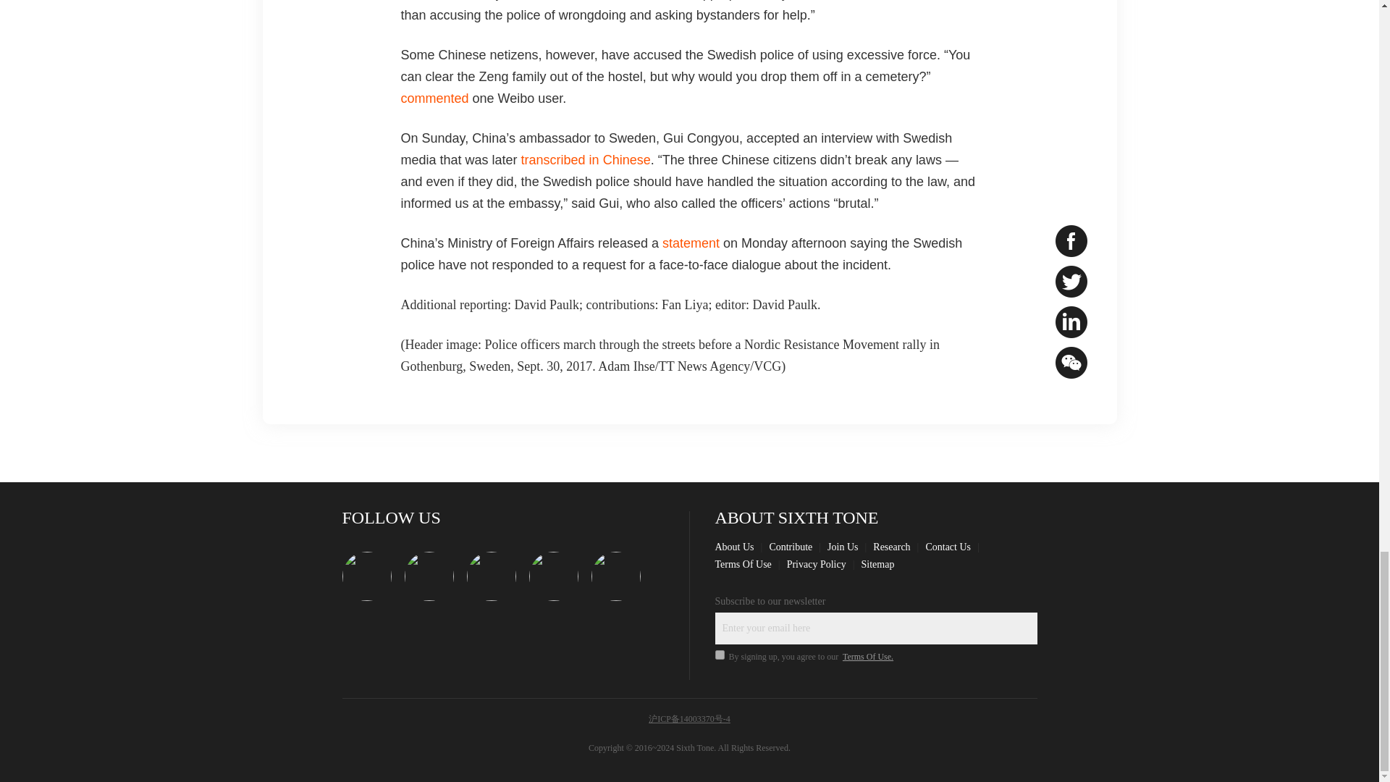 The width and height of the screenshot is (1390, 782). What do you see at coordinates (586, 159) in the screenshot?
I see `transcribed in Chinese` at bounding box center [586, 159].